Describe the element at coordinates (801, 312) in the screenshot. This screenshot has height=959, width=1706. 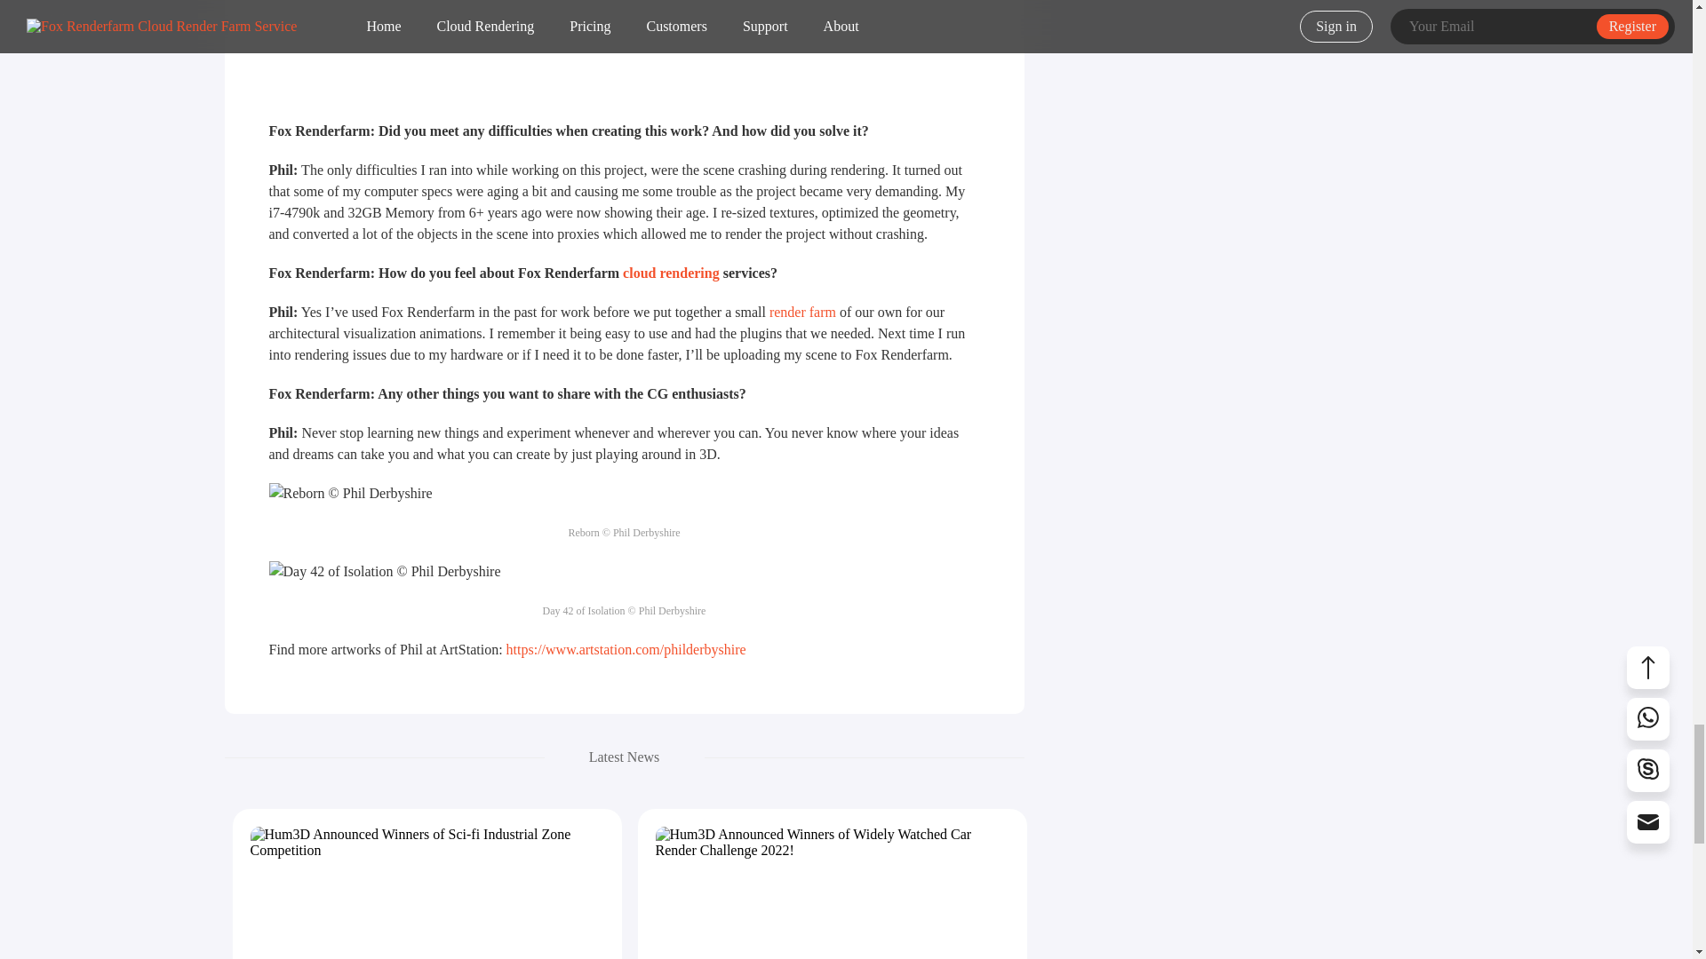
I see `render farm` at that location.